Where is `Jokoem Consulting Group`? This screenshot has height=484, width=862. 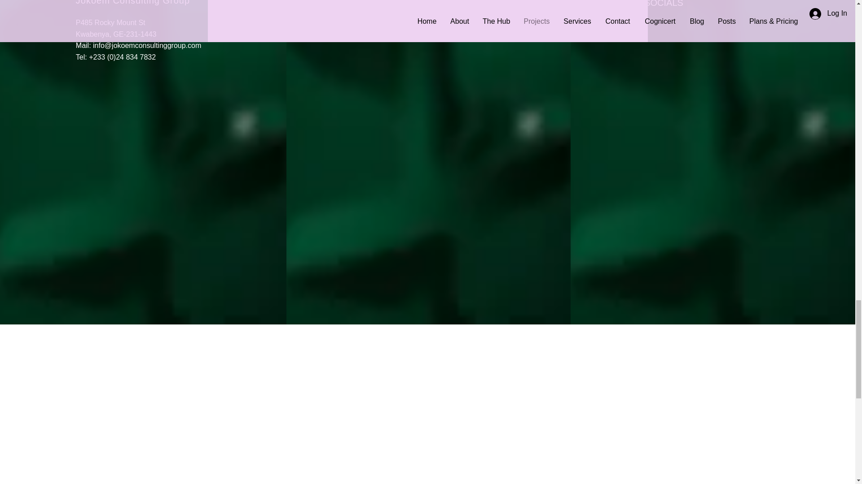 Jokoem Consulting Group is located at coordinates (132, 3).